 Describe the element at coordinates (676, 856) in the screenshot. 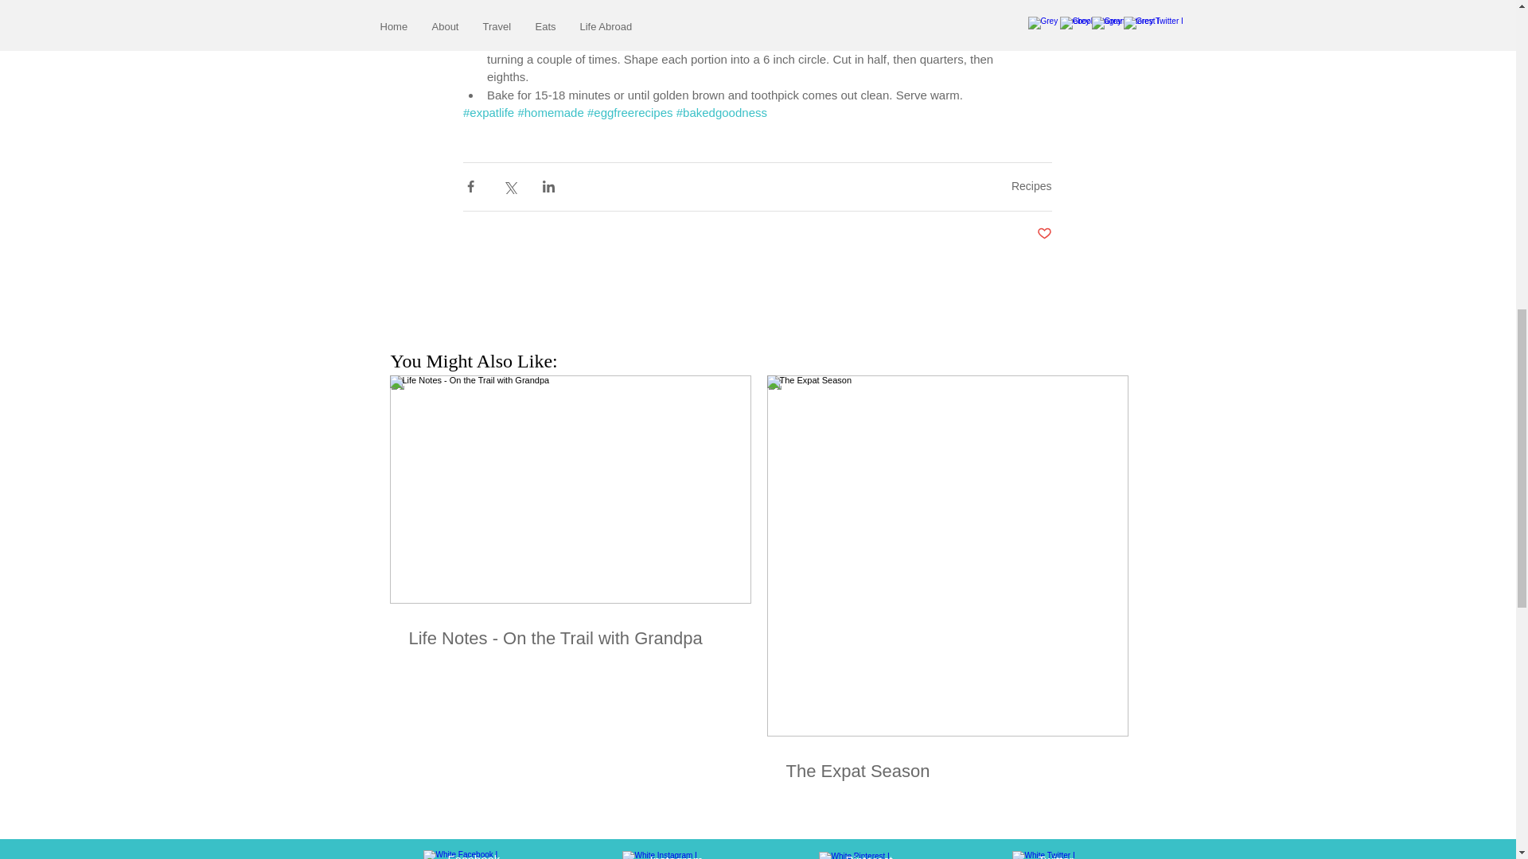

I see `Instagram` at that location.